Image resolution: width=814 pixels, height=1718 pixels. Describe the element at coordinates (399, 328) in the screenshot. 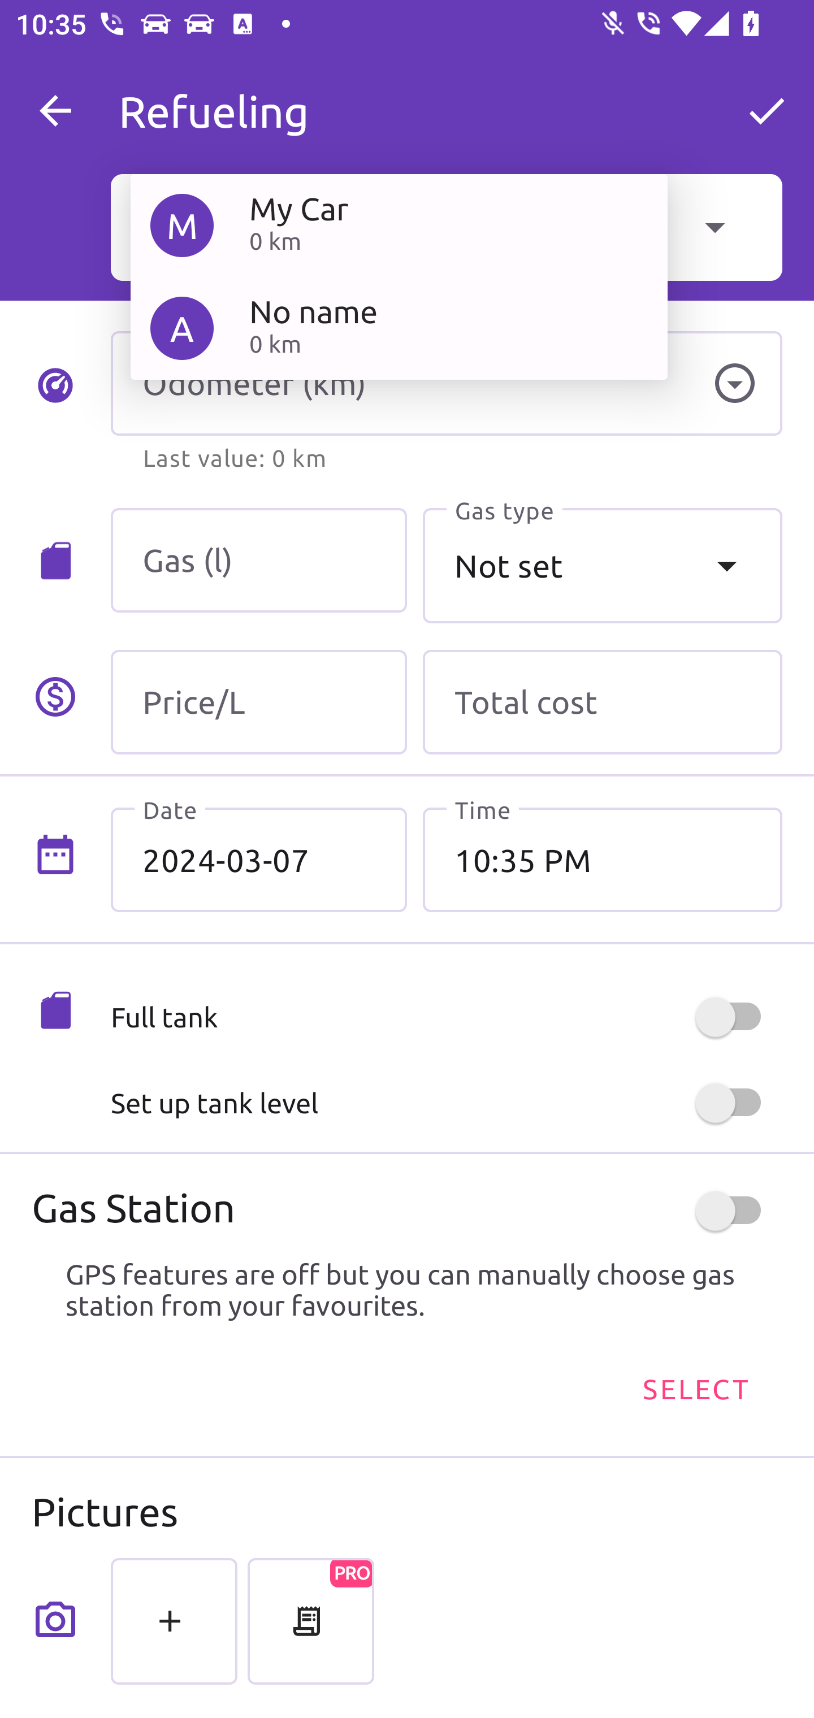

I see `A No name 0 km` at that location.